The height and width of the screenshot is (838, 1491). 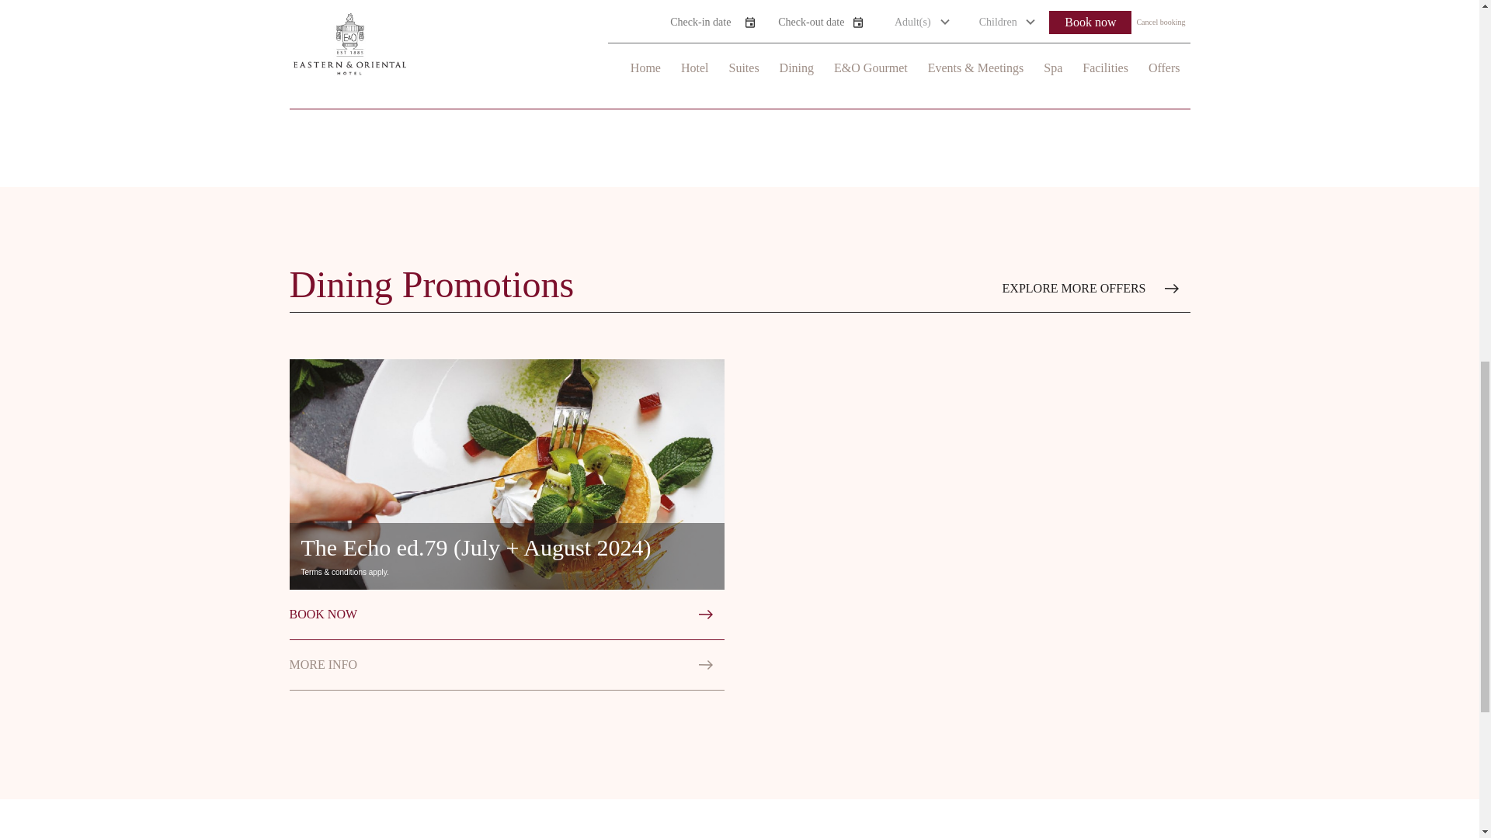 I want to click on BOOK NOW, so click(x=739, y=84).